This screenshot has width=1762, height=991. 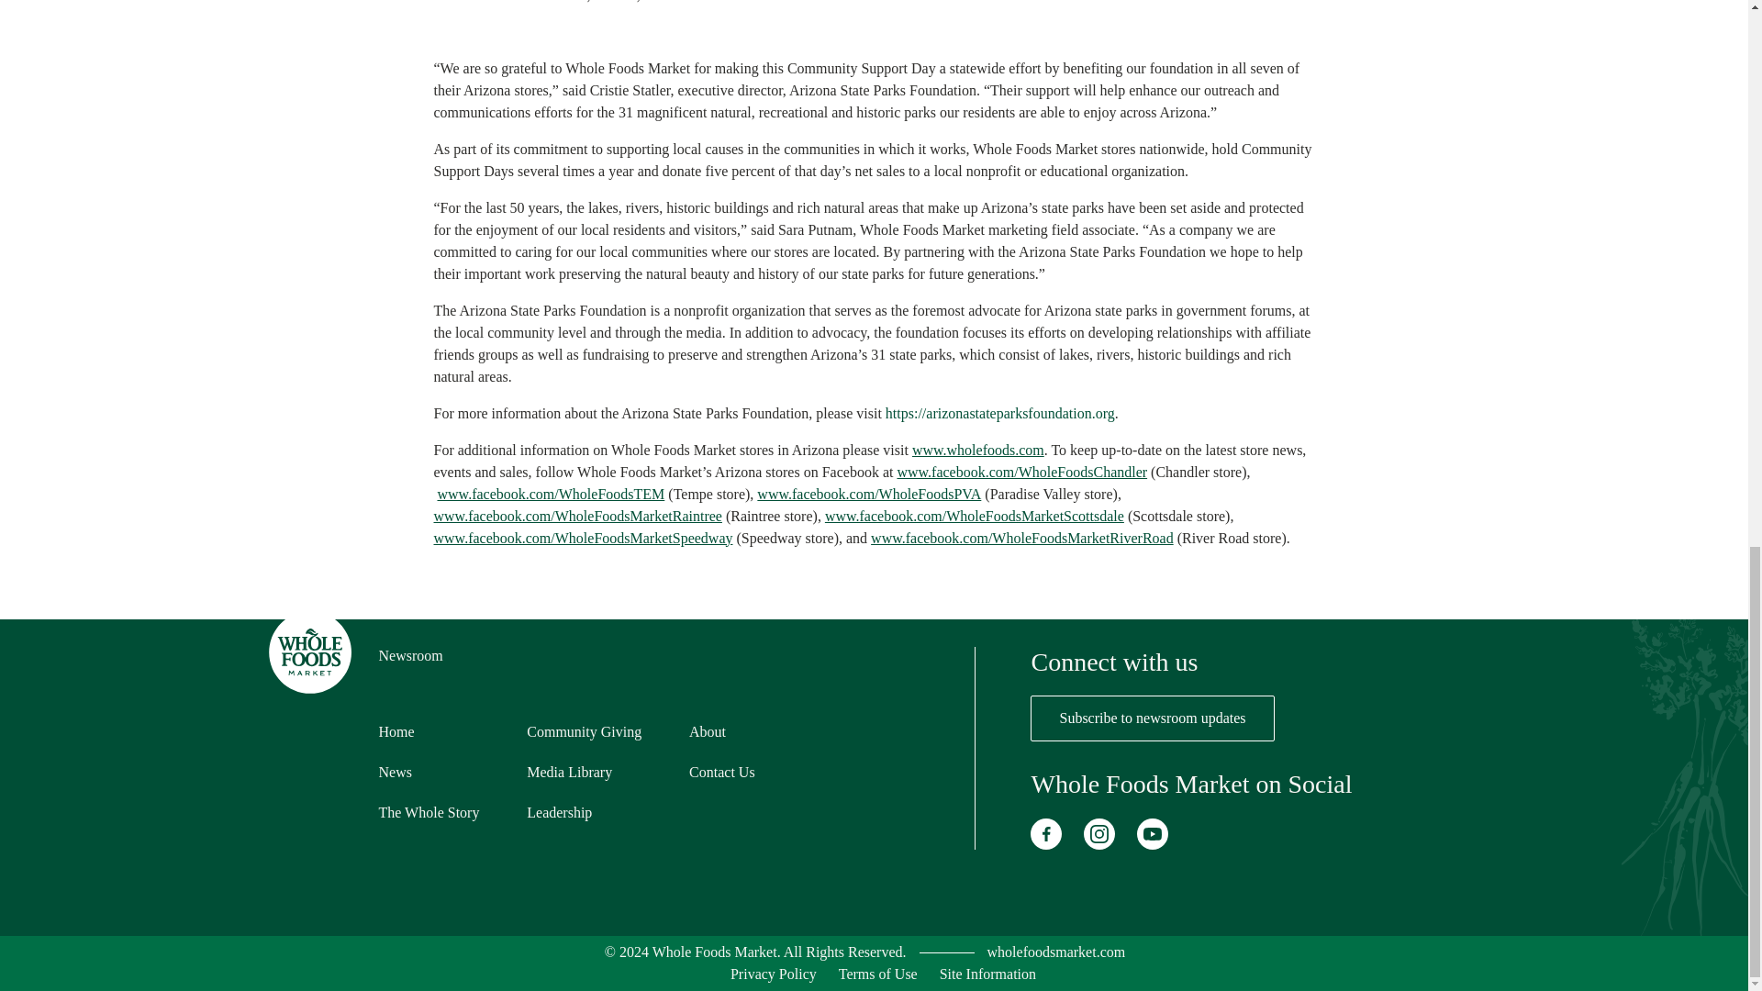 What do you see at coordinates (774, 974) in the screenshot?
I see `Privacy Policy` at bounding box center [774, 974].